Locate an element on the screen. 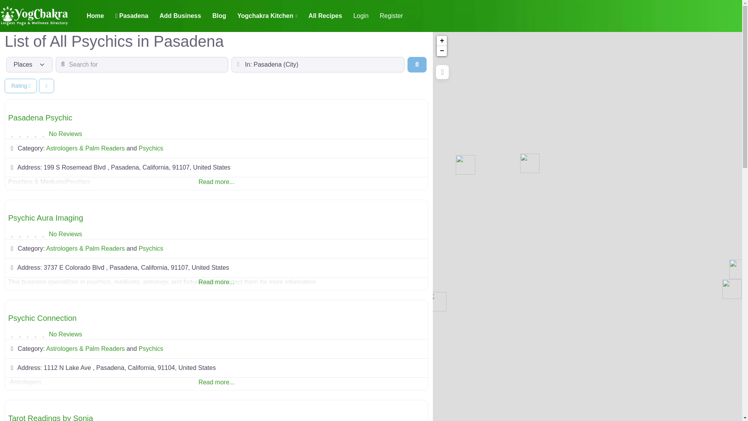 Image resolution: width=748 pixels, height=421 pixels. View: Tarot Readings by Sonia is located at coordinates (51, 417).